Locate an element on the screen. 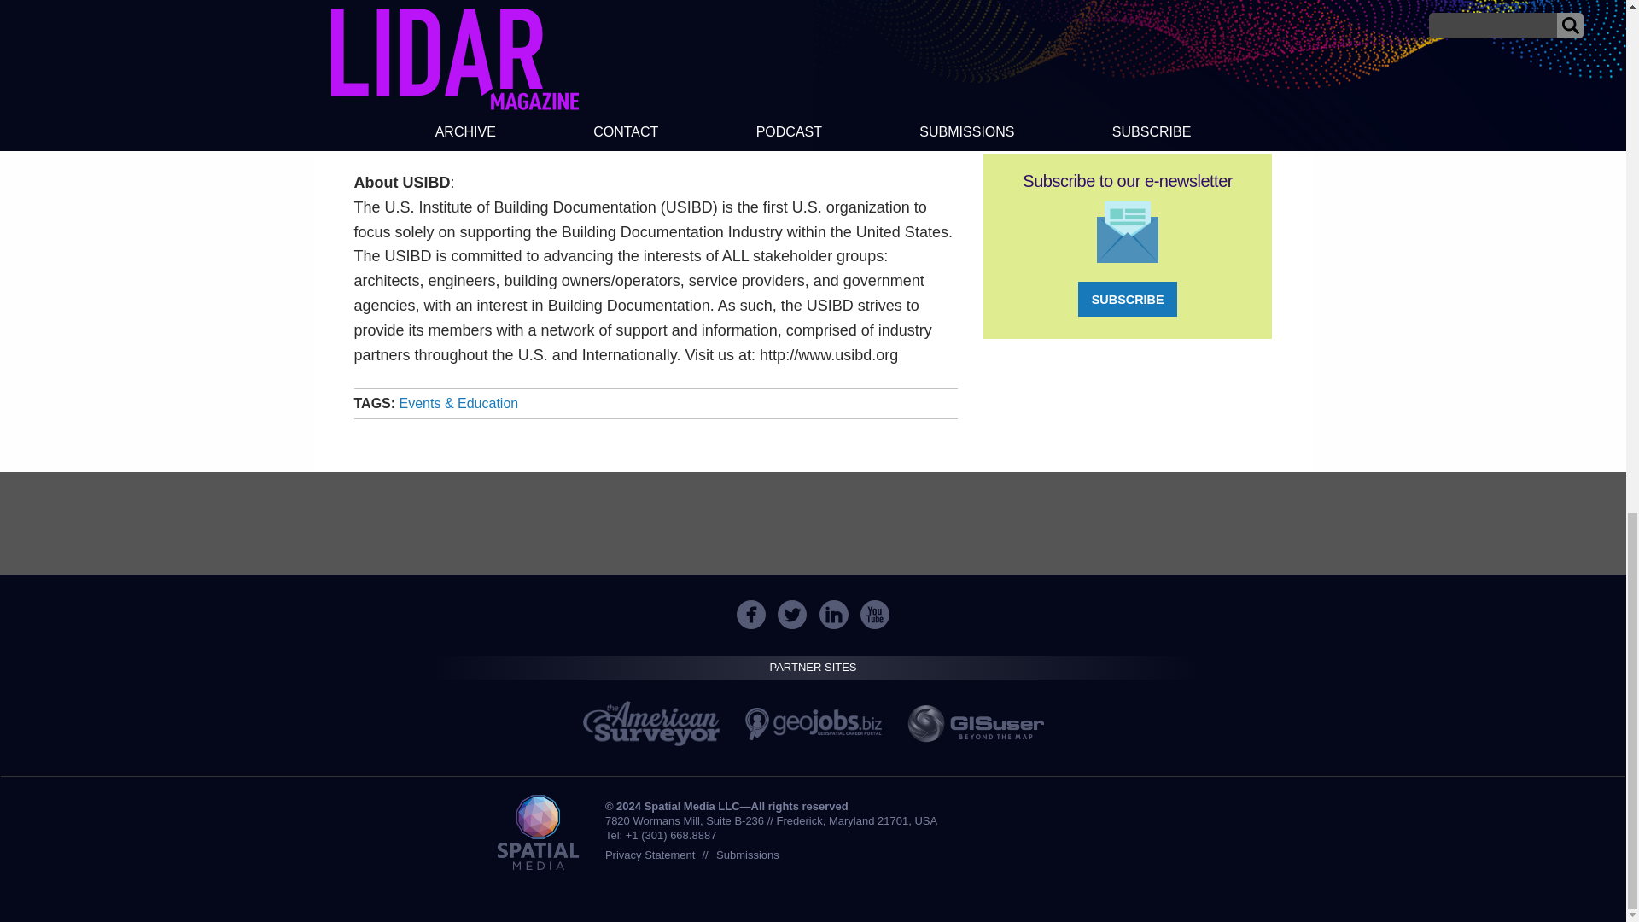 The height and width of the screenshot is (922, 1639). SUBSCRIBE is located at coordinates (1127, 299).